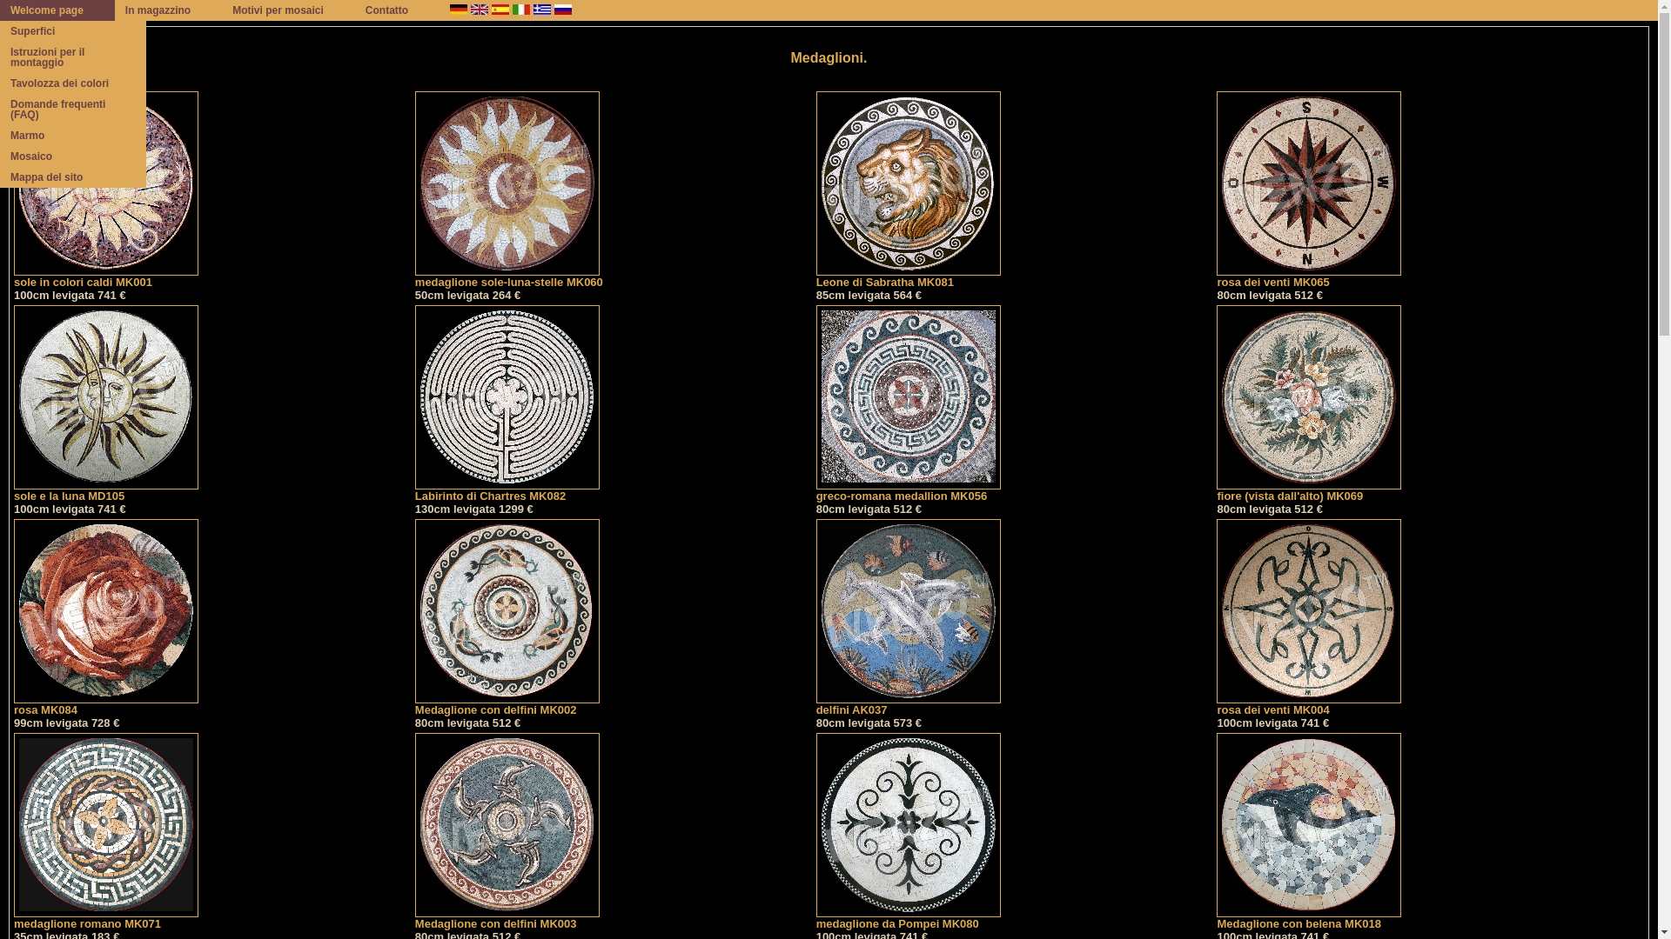  What do you see at coordinates (1309, 611) in the screenshot?
I see `Mosaico rosa  dei  venti` at bounding box center [1309, 611].